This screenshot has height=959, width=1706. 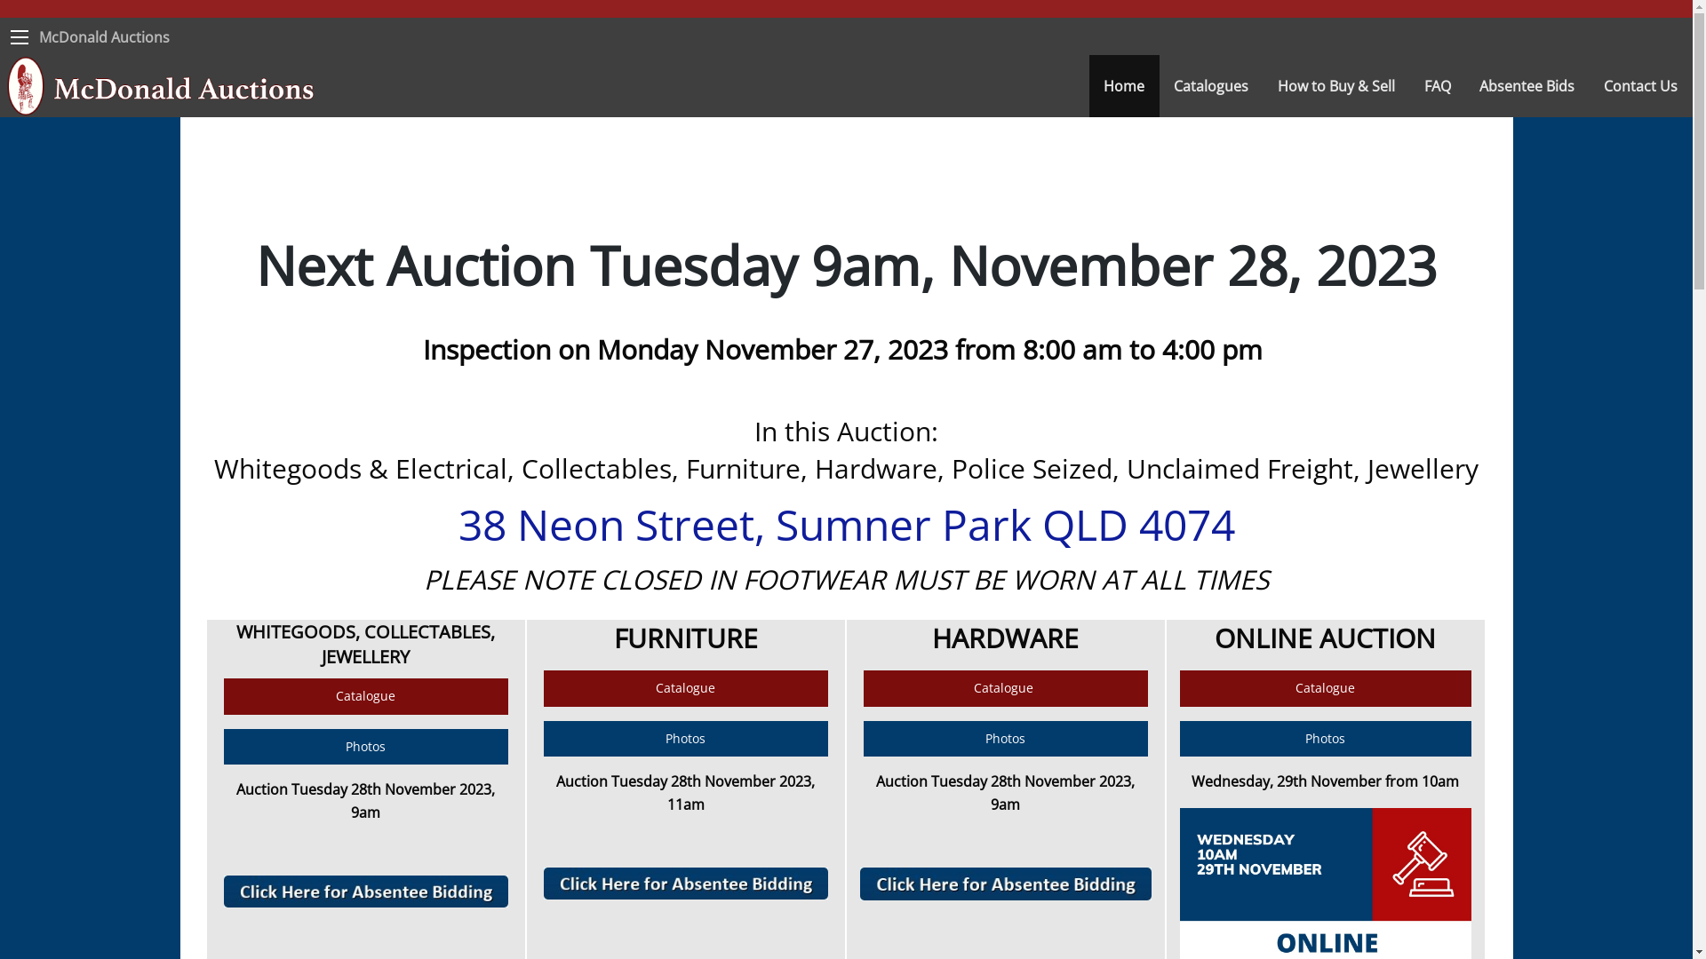 I want to click on Photos, so click(x=686, y=739).